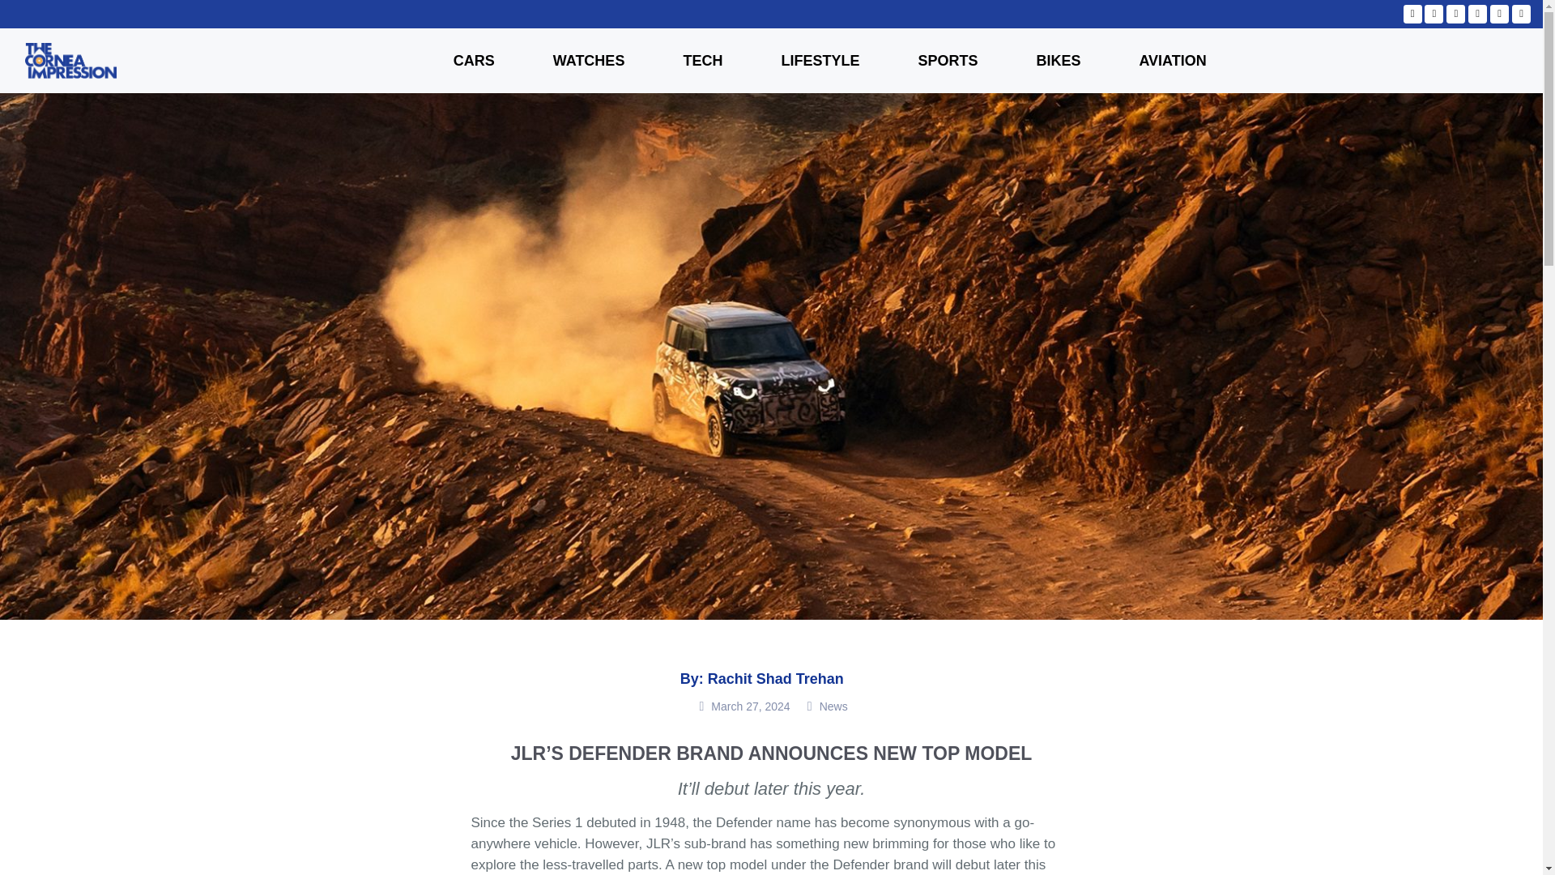 The image size is (1555, 875). What do you see at coordinates (701, 60) in the screenshot?
I see `TECH` at bounding box center [701, 60].